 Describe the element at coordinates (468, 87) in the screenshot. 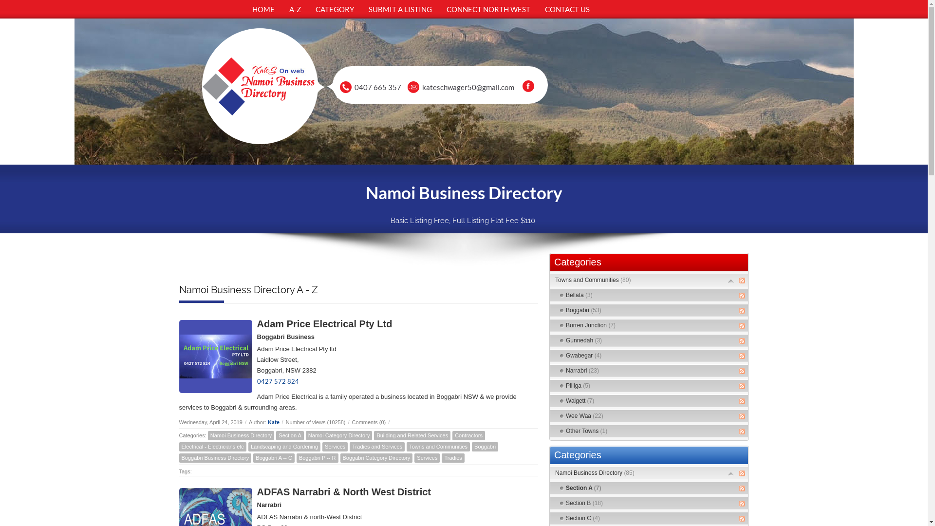

I see `kateschwager50@gmail.com` at that location.